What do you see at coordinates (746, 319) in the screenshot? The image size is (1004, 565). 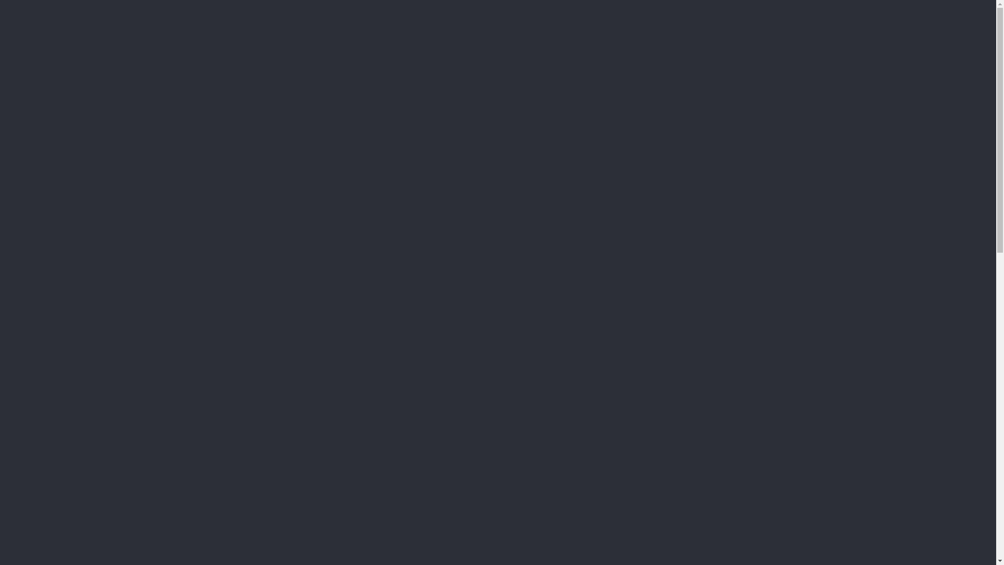 I see `forel-web-9551-2-866px` at bounding box center [746, 319].